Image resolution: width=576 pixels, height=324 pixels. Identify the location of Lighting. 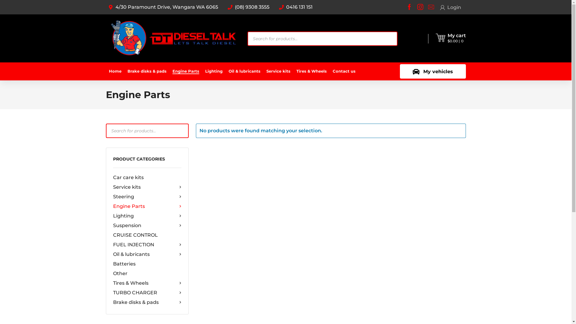
(147, 216).